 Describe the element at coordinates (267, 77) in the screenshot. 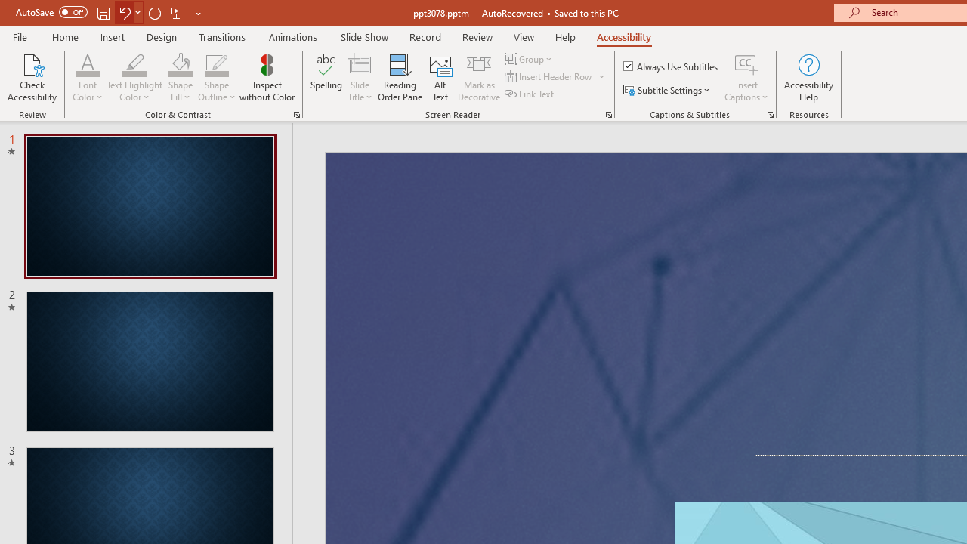

I see `Inspect without Color` at that location.